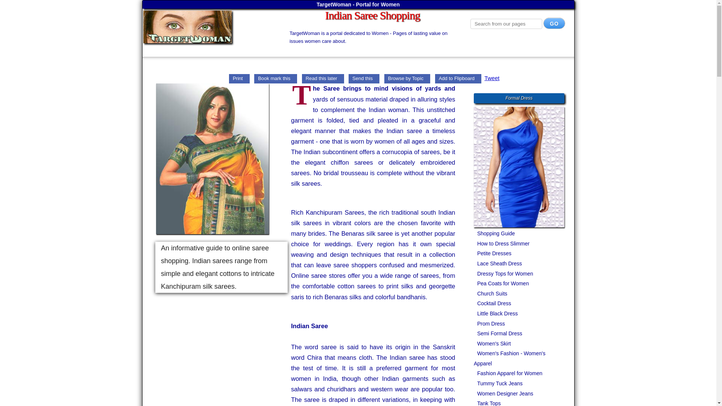 This screenshot has width=722, height=406. What do you see at coordinates (496, 314) in the screenshot?
I see `Little Black Dress` at bounding box center [496, 314].